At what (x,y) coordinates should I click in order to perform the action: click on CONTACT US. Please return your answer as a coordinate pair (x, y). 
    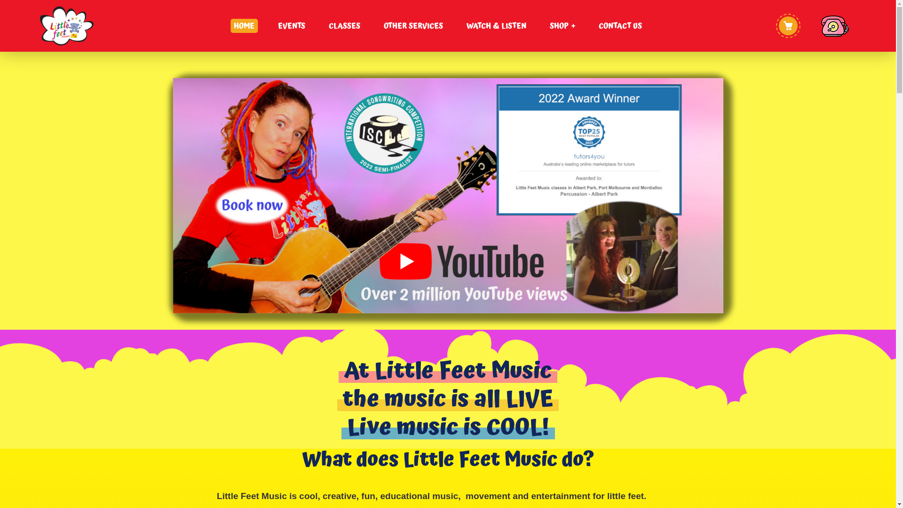
    Looking at the image, I should click on (620, 26).